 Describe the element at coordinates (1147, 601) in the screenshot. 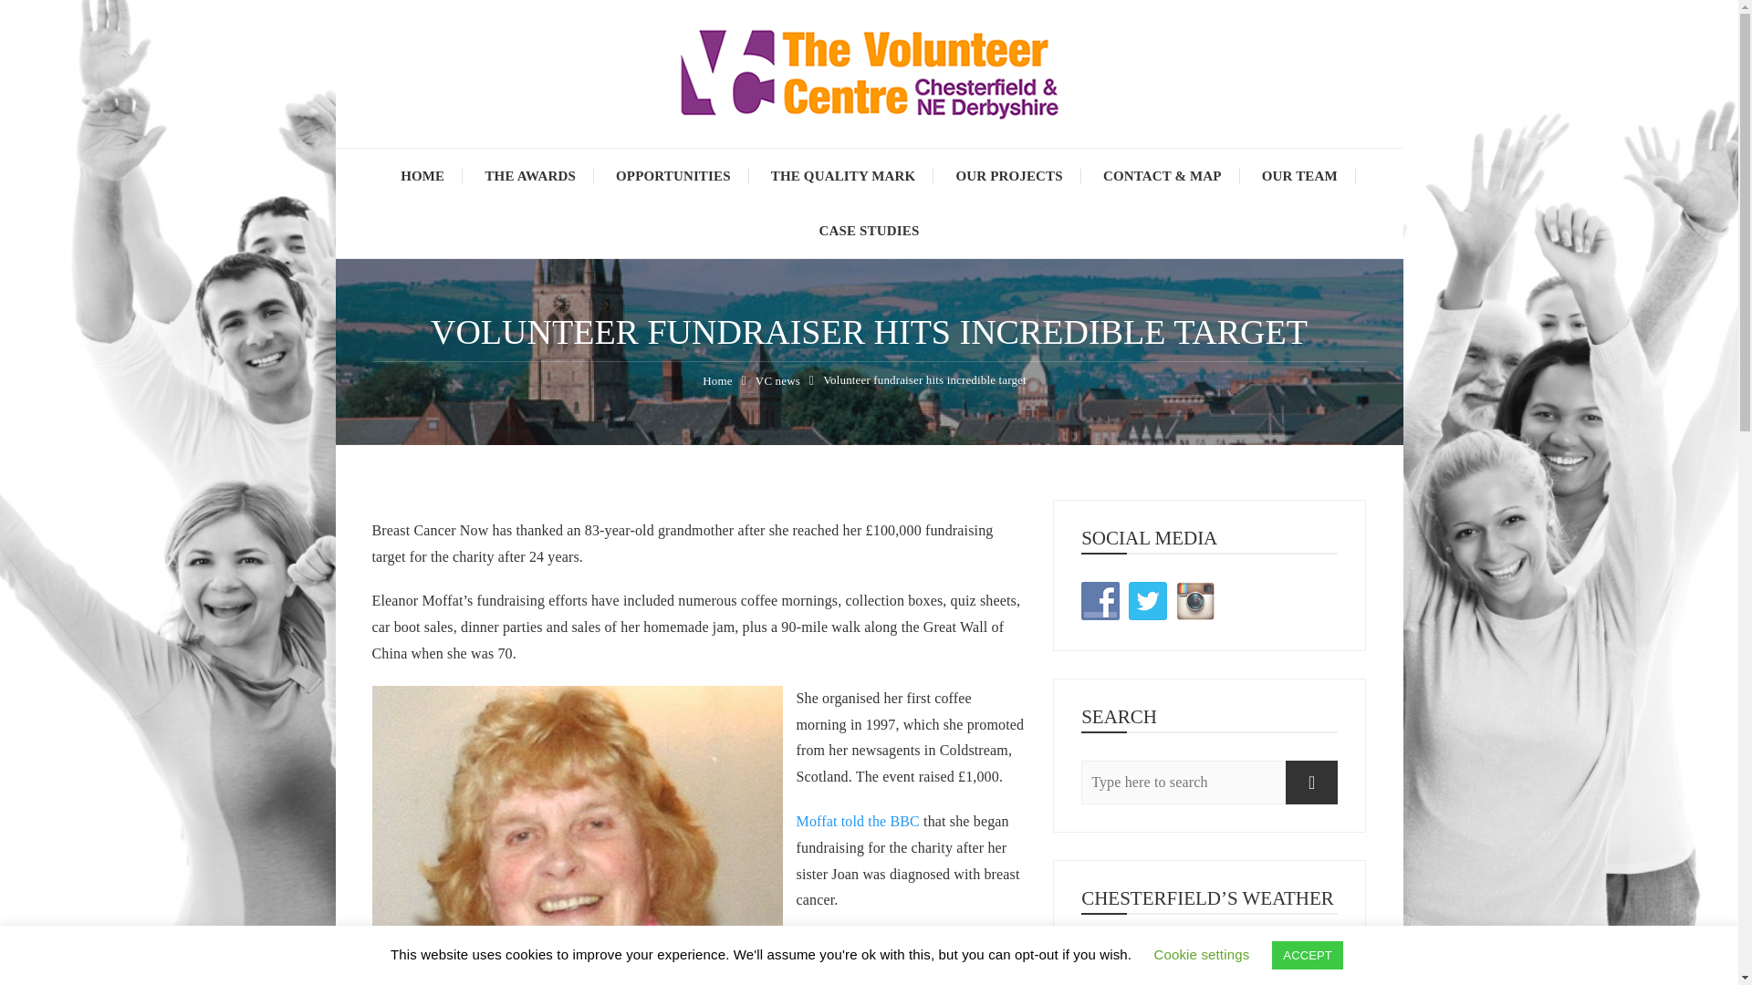

I see `Follow Us on Twitter` at that location.